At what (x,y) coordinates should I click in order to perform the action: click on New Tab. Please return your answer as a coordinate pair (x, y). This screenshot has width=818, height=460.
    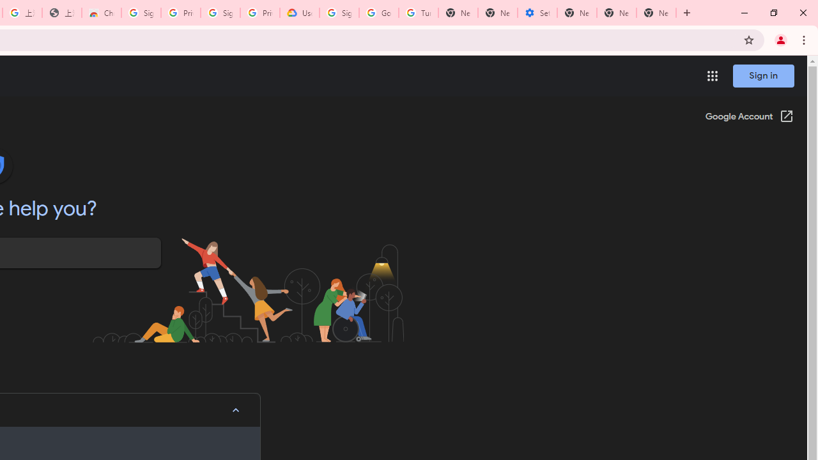
    Looking at the image, I should click on (656, 13).